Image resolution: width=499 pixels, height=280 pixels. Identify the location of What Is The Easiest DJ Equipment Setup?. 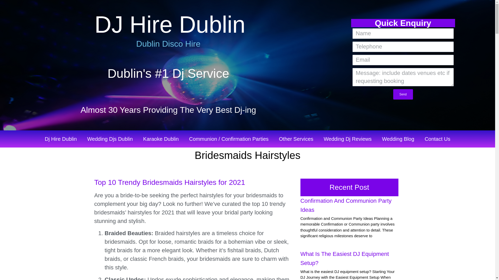
(345, 258).